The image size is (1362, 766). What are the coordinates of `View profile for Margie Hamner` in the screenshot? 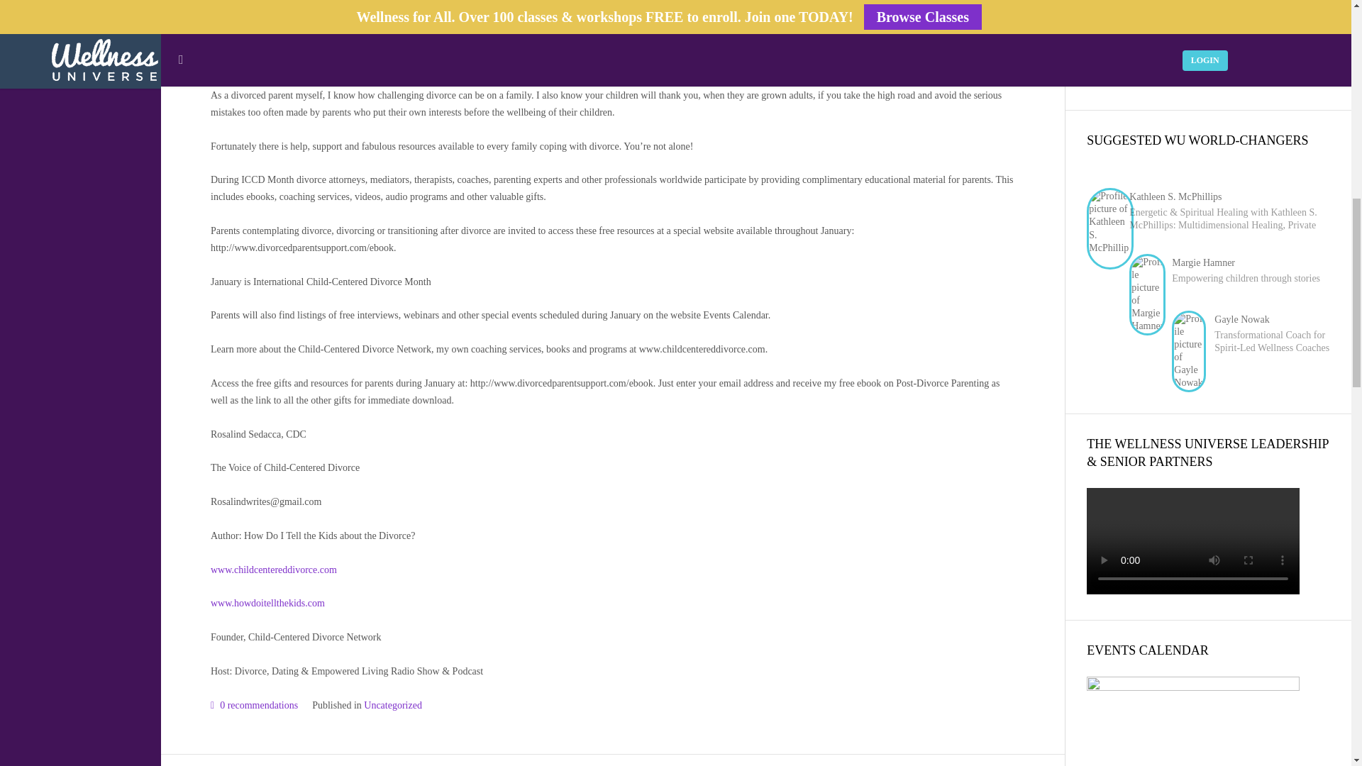 It's located at (1203, 262).